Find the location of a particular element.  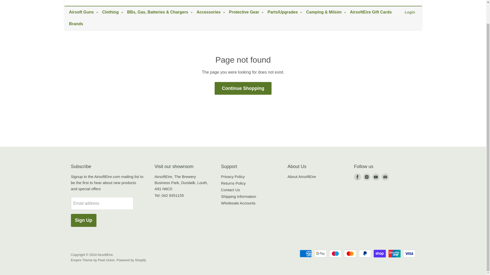

PayPal is located at coordinates (365, 253).